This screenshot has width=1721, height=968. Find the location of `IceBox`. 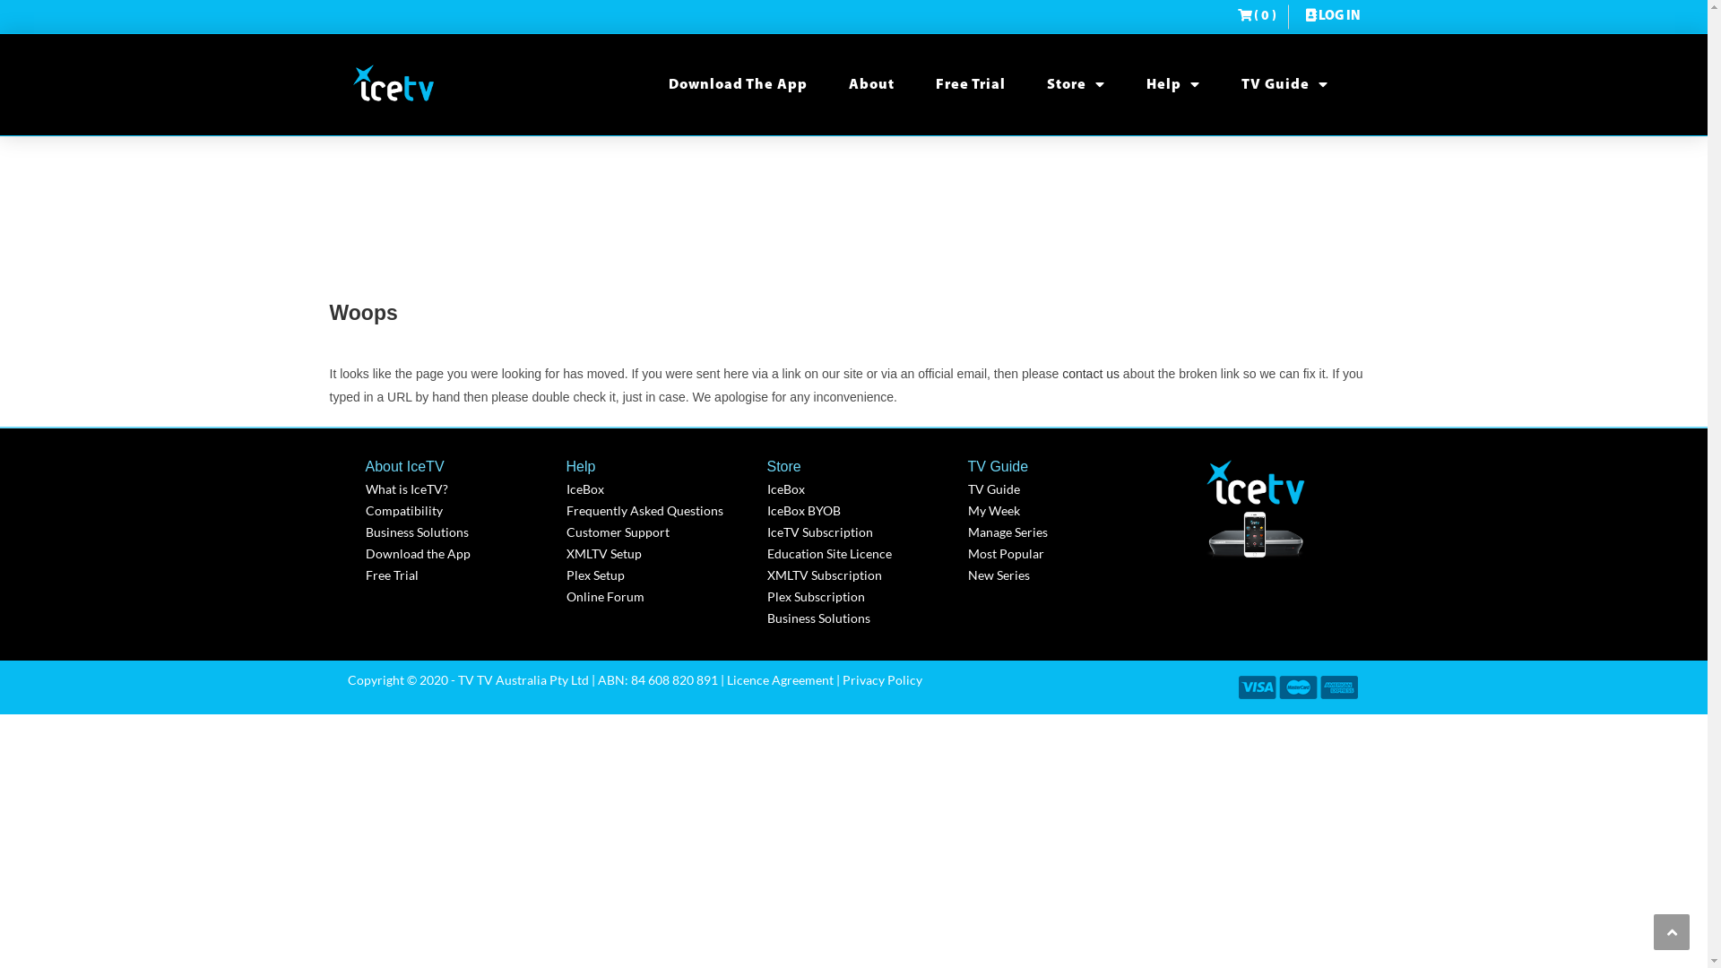

IceBox is located at coordinates (859, 489).